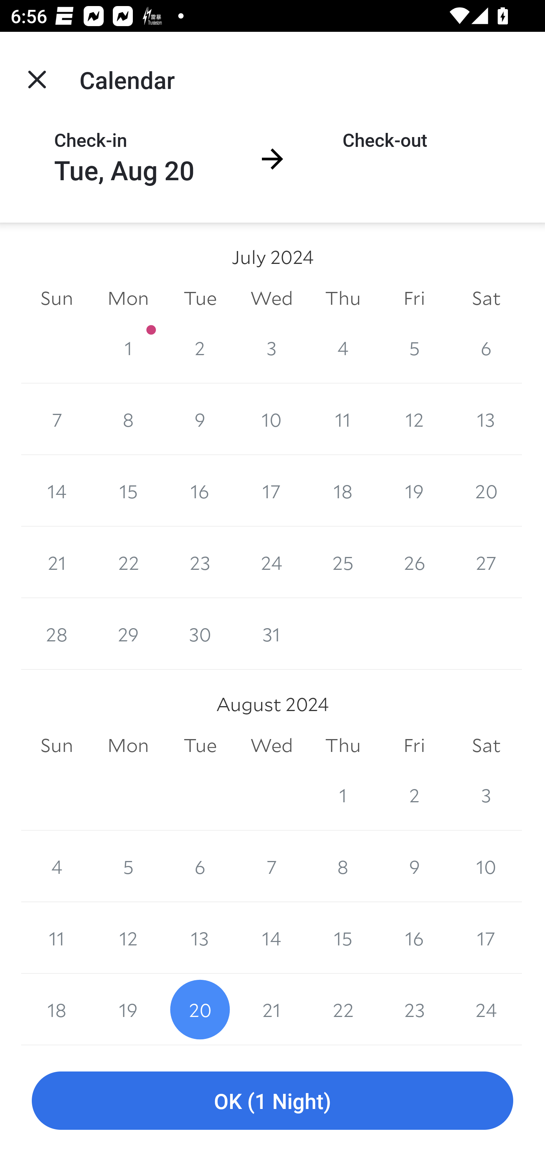  Describe the element at coordinates (128, 298) in the screenshot. I see `Mon` at that location.